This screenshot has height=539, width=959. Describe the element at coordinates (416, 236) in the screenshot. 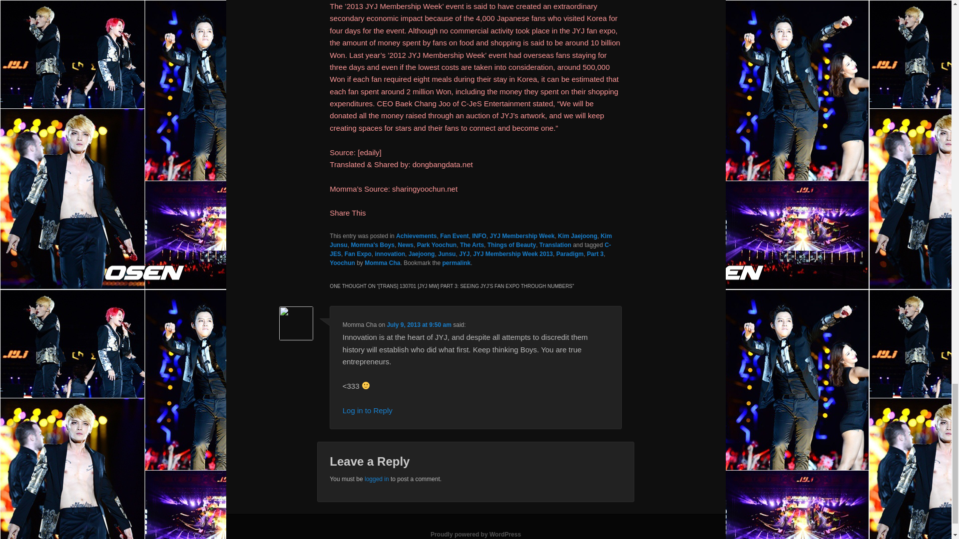

I see `Achievements` at that location.